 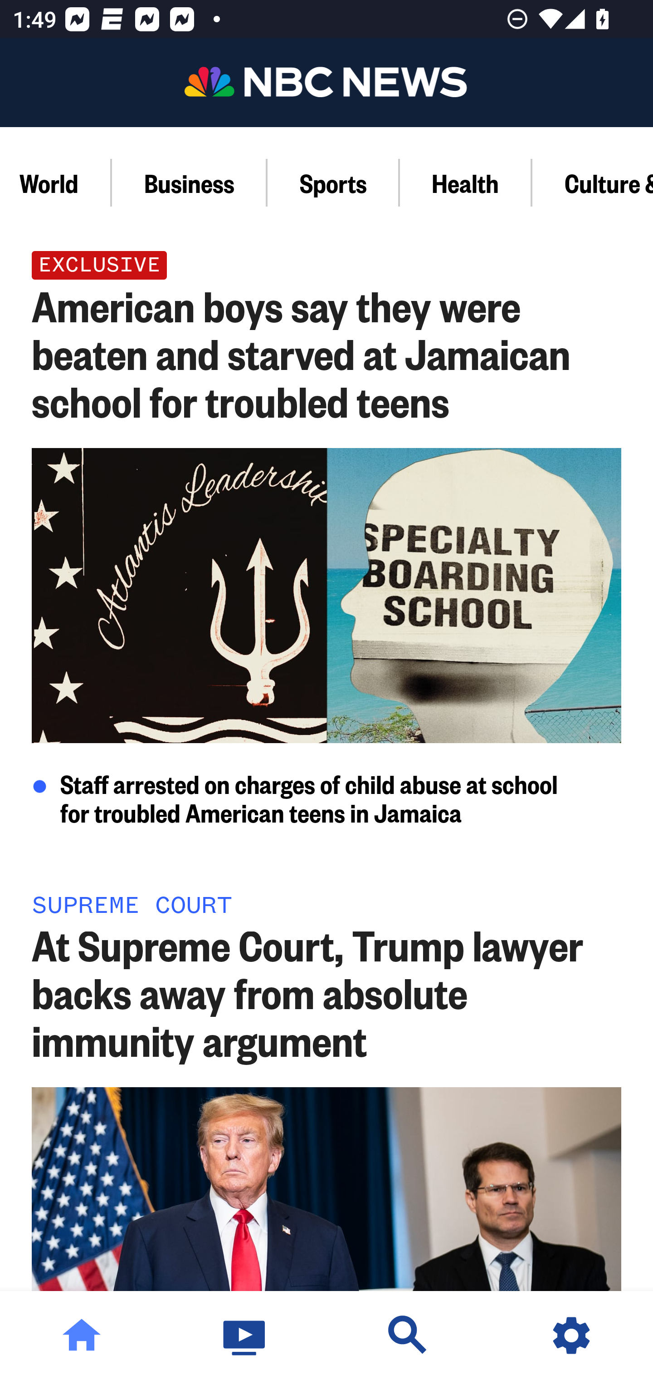 I want to click on Business Section,Business, so click(x=190, y=182).